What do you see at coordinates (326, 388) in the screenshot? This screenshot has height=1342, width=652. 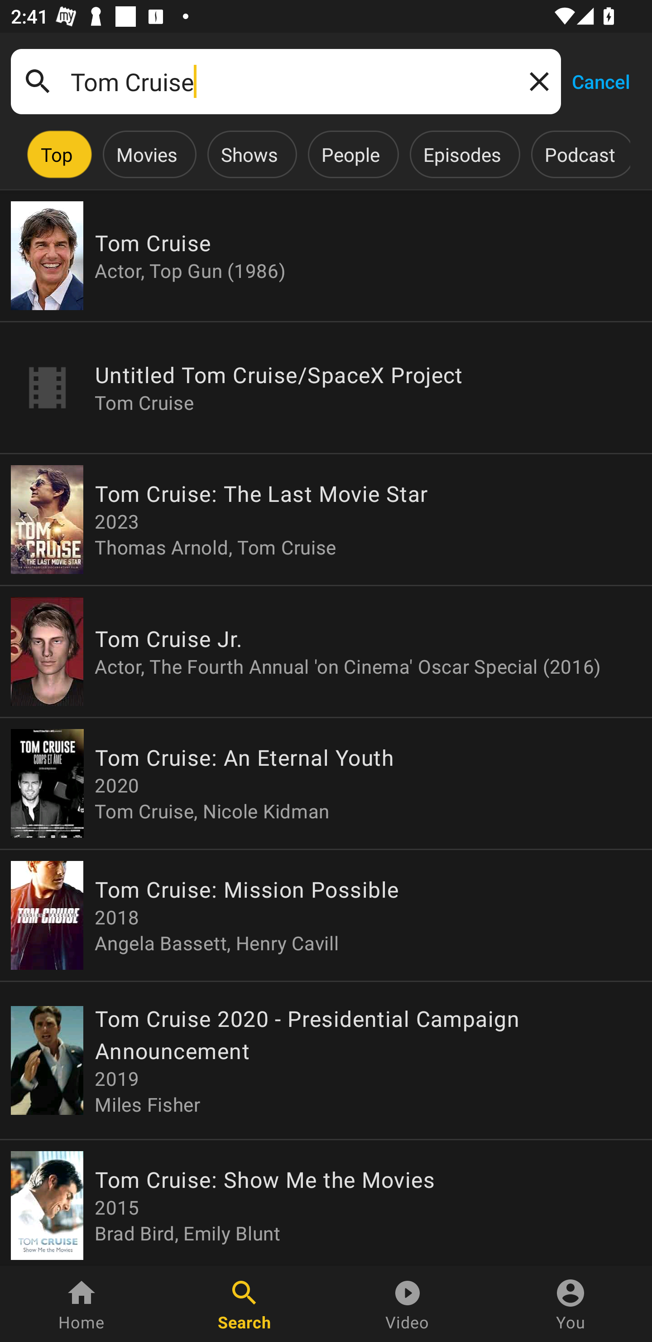 I see `Untitled Tom Cruise/SpaceX Project Tom Cruise` at bounding box center [326, 388].